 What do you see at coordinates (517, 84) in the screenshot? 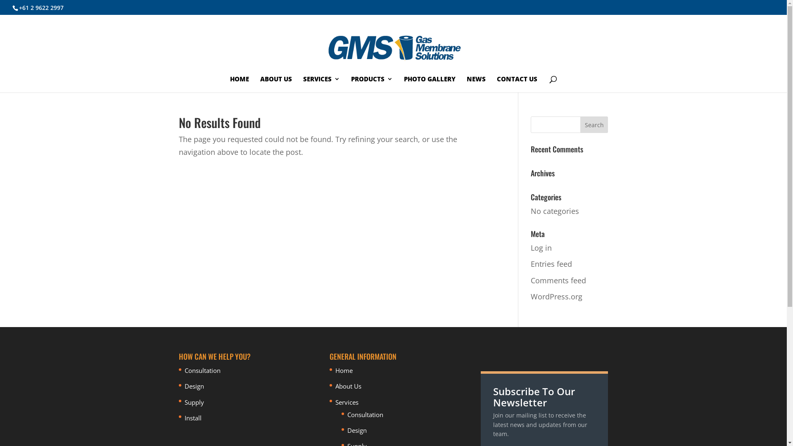
I see `CONTACT US` at bounding box center [517, 84].